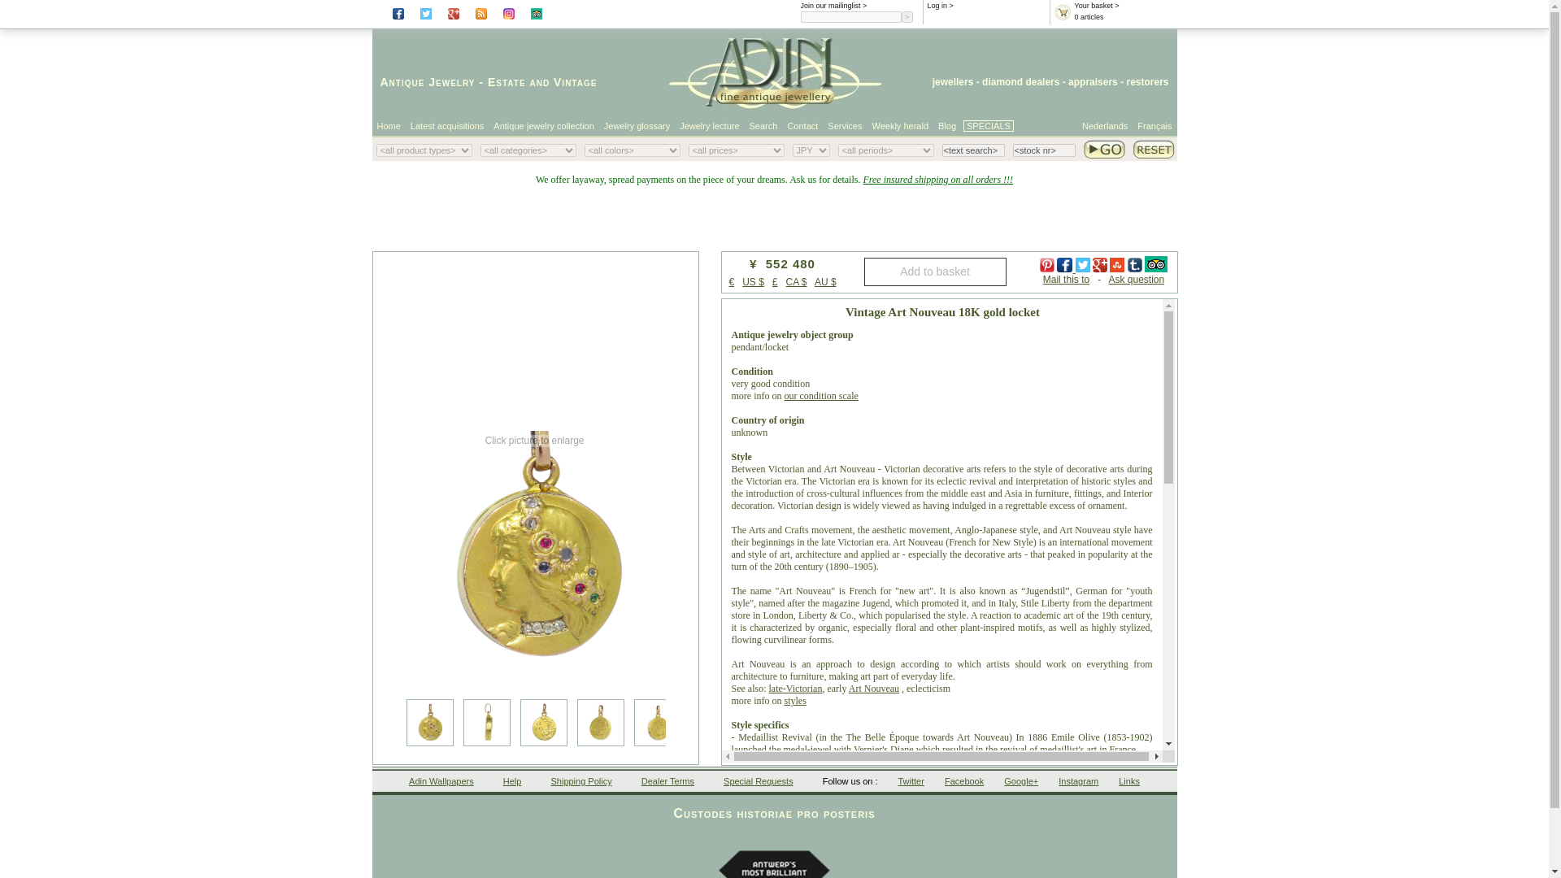 This screenshot has width=1561, height=878. I want to click on Search, so click(764, 125).